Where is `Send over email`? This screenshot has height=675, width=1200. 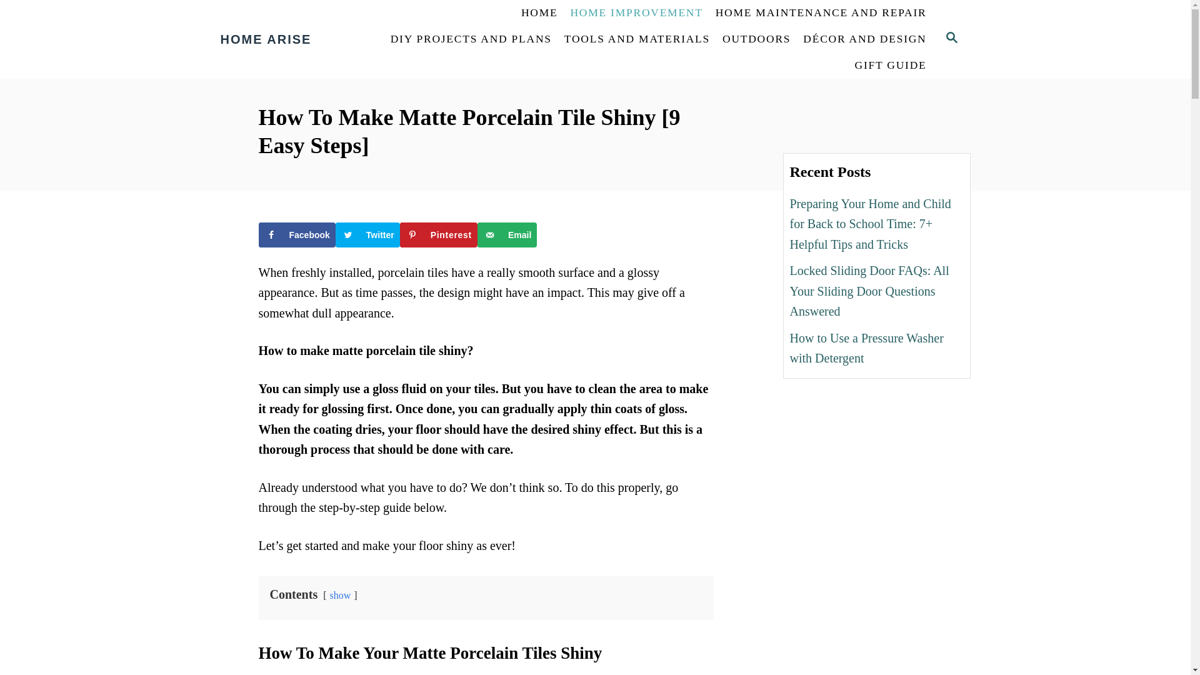
Send over email is located at coordinates (507, 235).